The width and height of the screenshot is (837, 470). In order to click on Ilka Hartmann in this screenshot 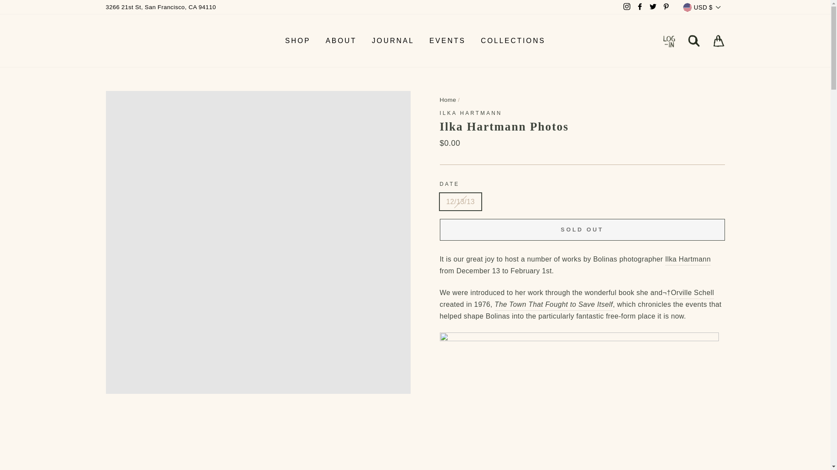, I will do `click(470, 113)`.